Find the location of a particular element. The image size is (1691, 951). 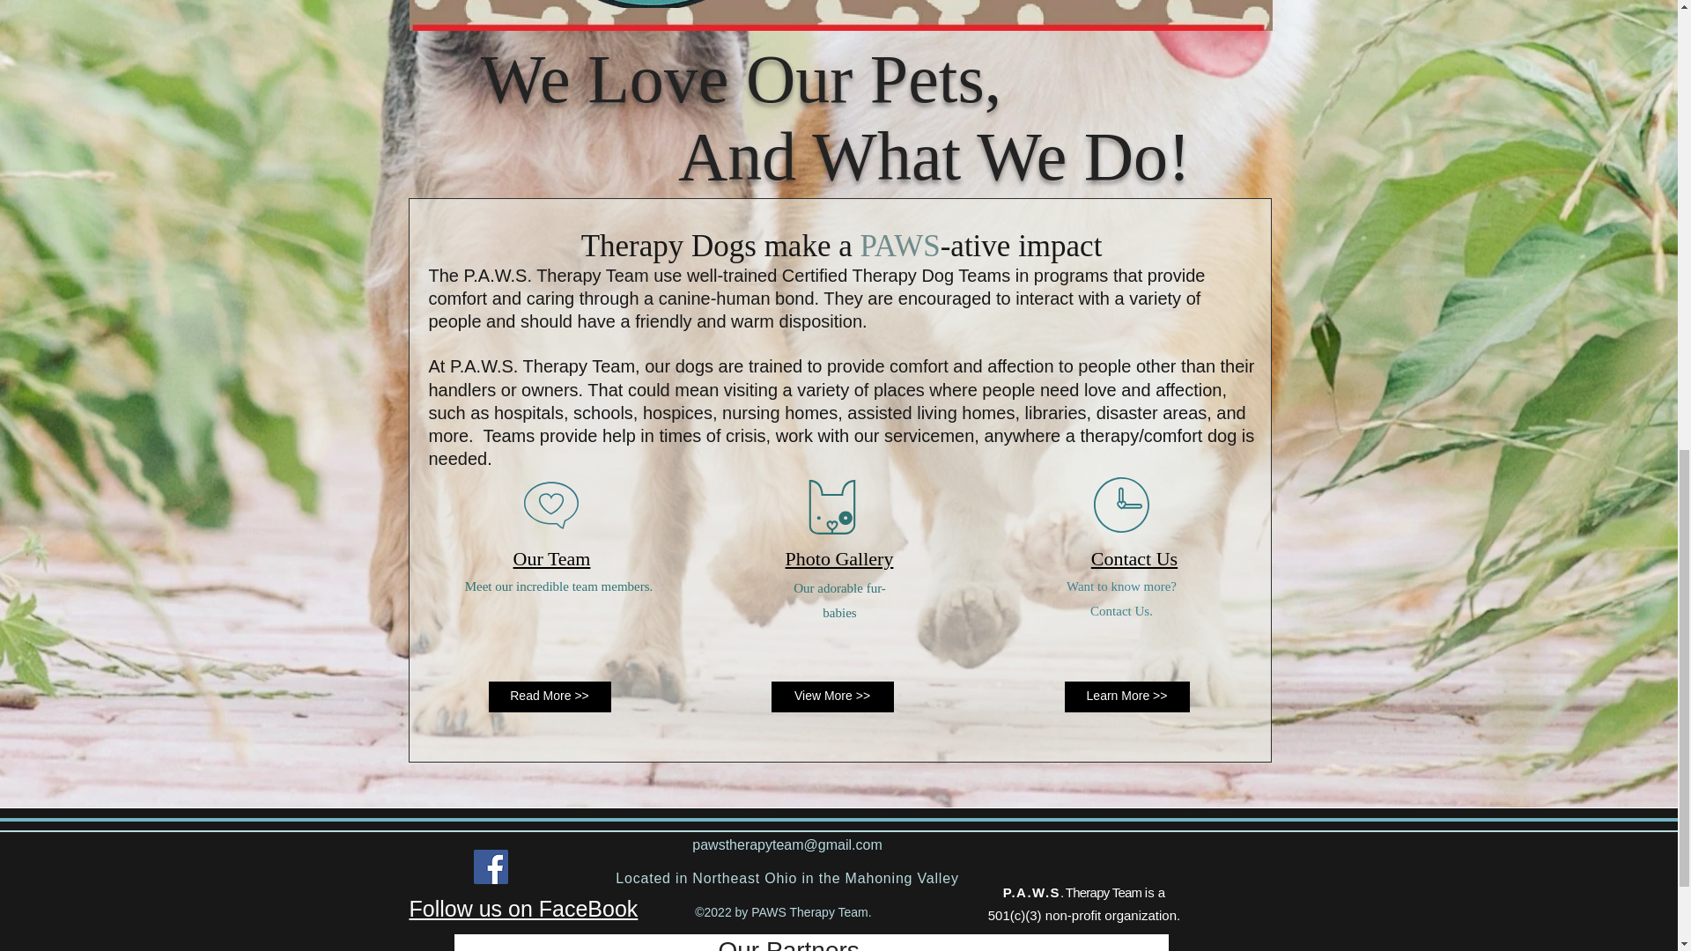

Photo Gallery is located at coordinates (840, 553).